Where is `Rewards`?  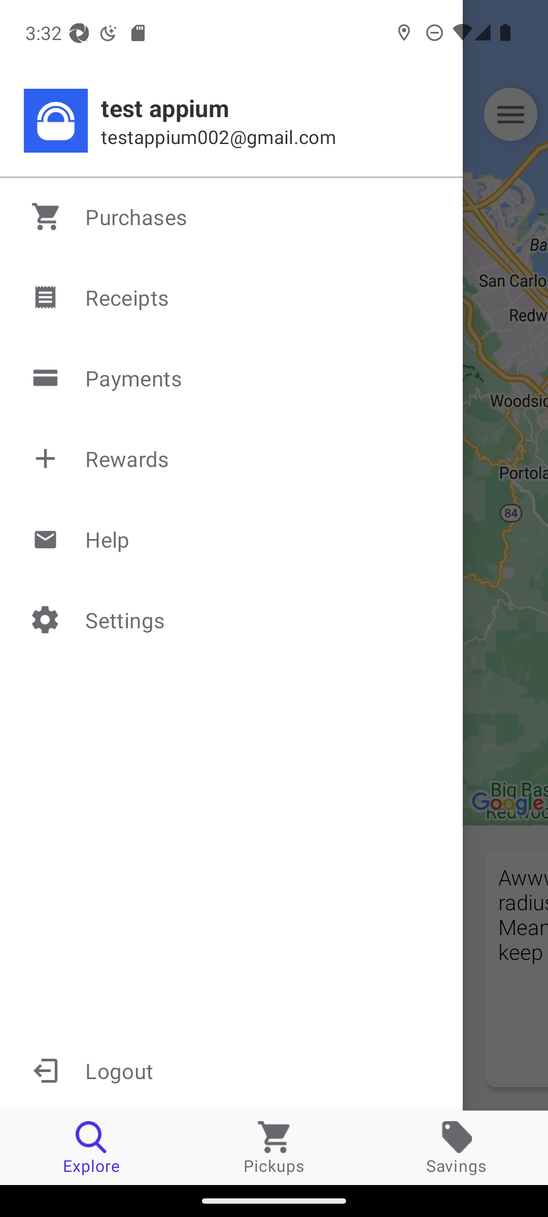
Rewards is located at coordinates (232, 458).